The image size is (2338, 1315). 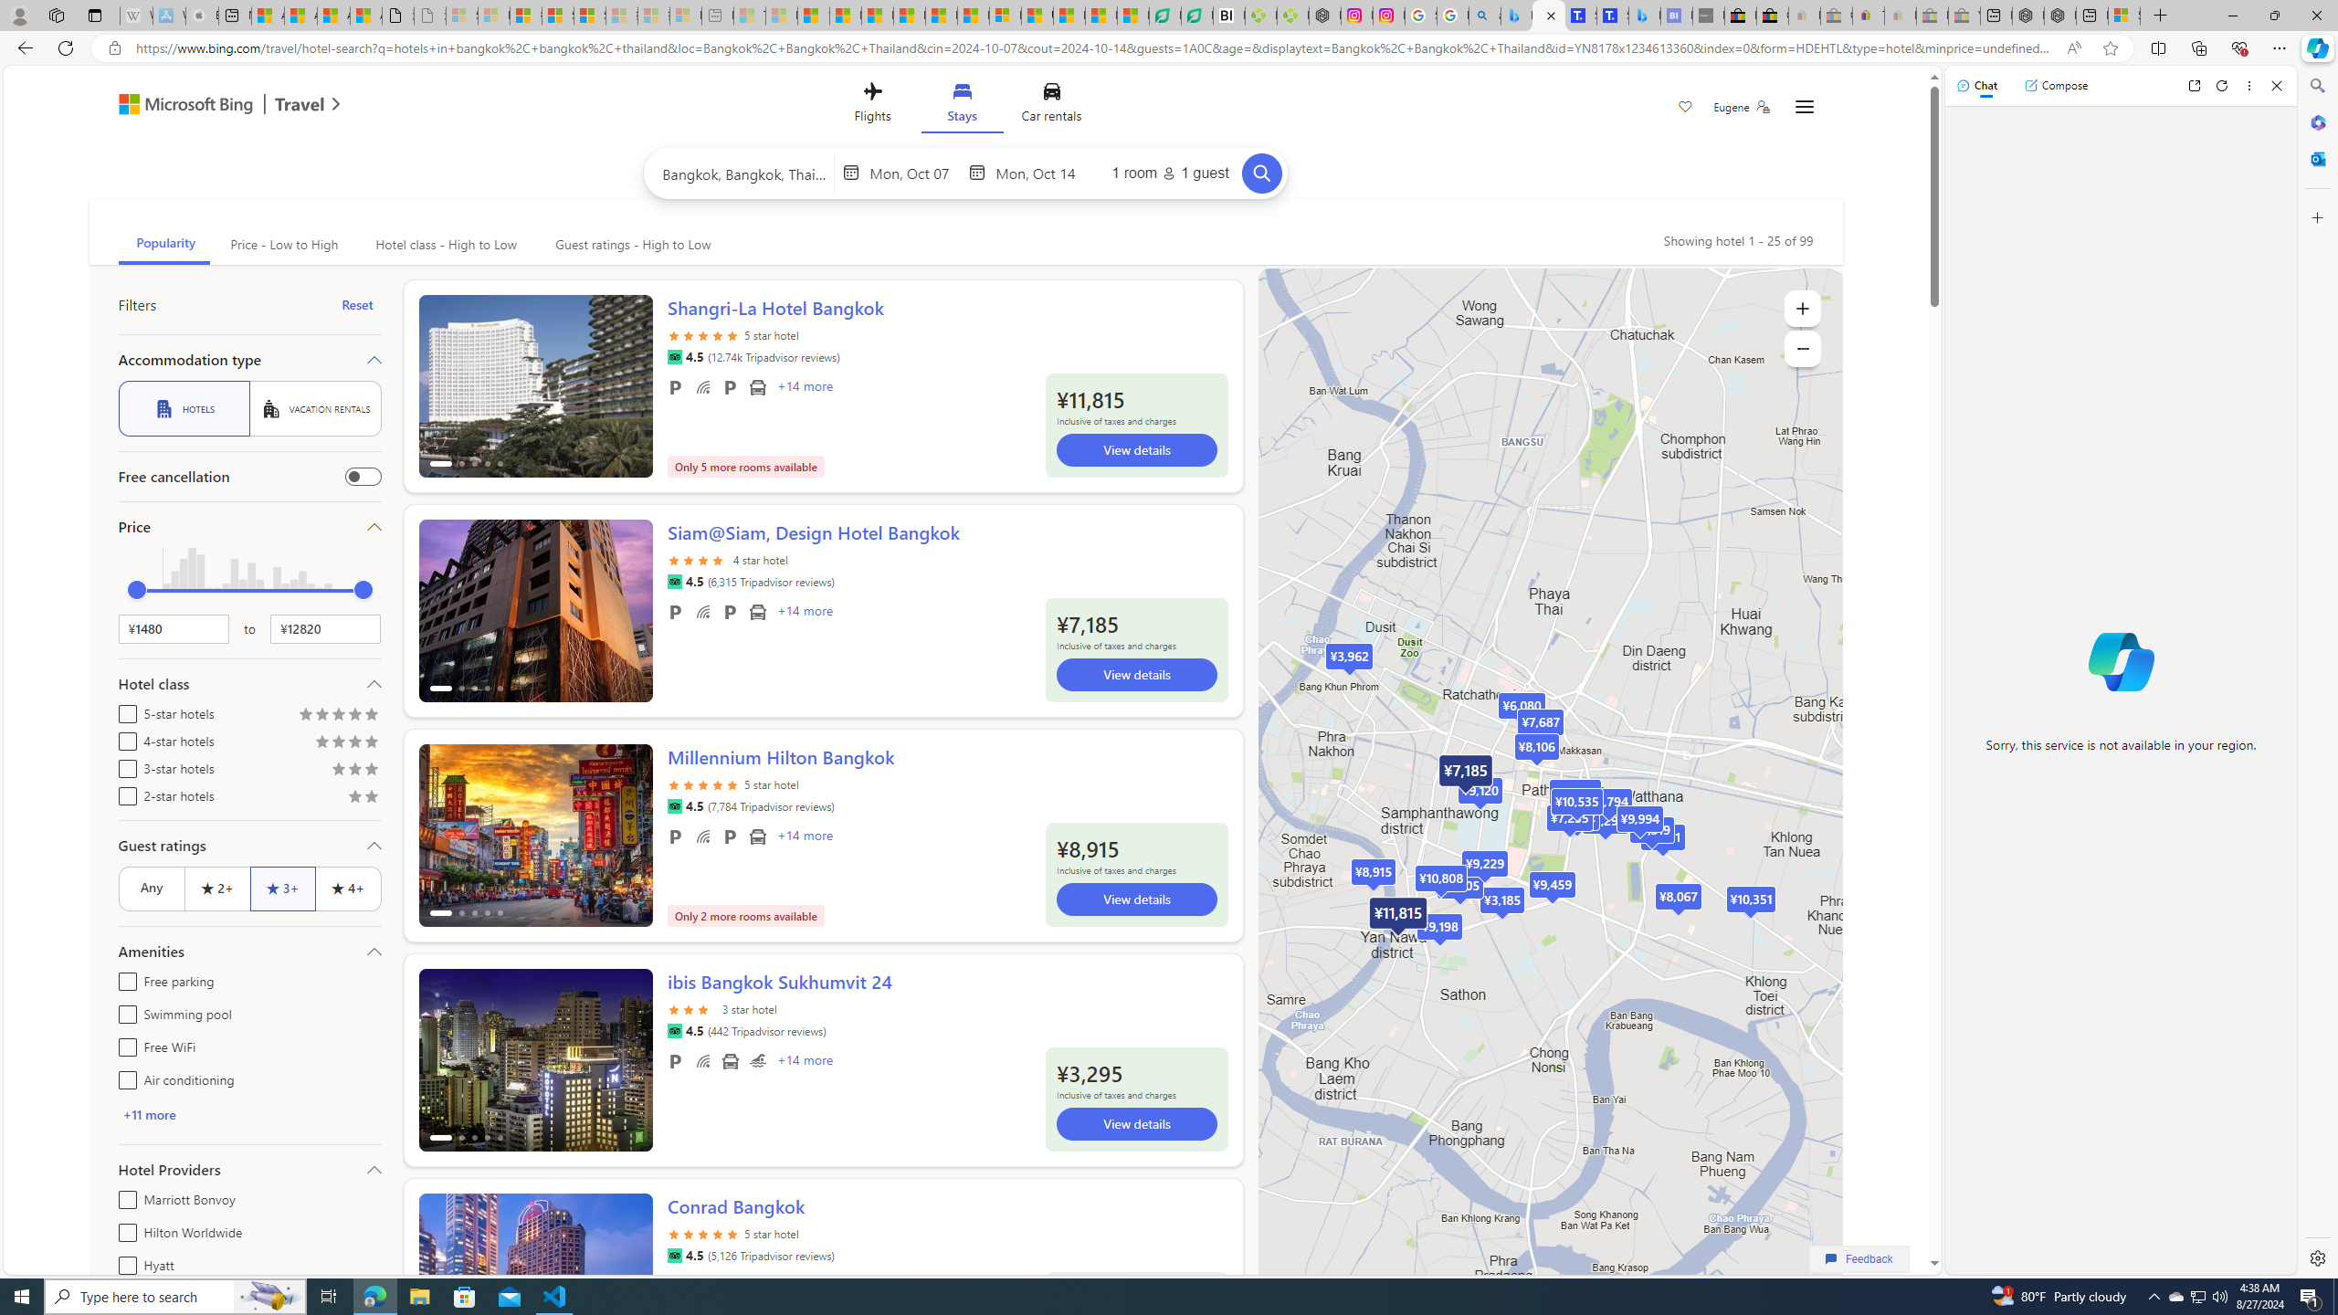 I want to click on alabama high school quarterback dies - Search, so click(x=1485, y=16).